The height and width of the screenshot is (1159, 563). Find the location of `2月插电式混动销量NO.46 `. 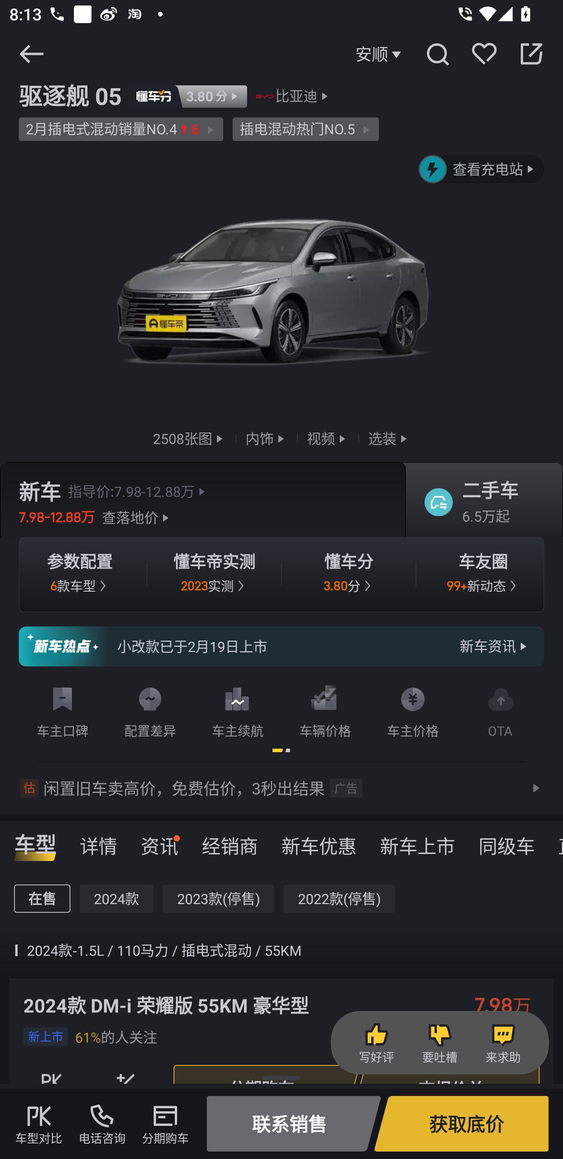

2月插电式混动销量NO.46  is located at coordinates (121, 129).